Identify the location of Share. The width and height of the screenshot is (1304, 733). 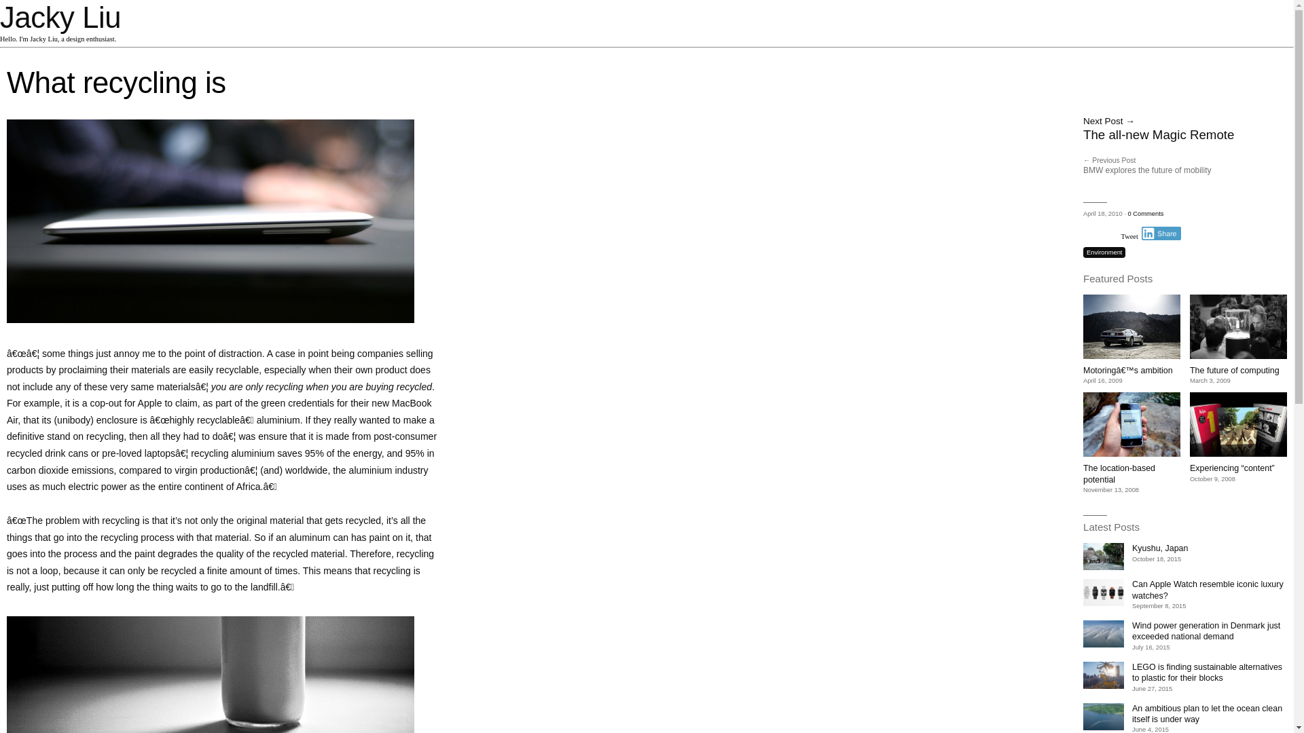
(1161, 233).